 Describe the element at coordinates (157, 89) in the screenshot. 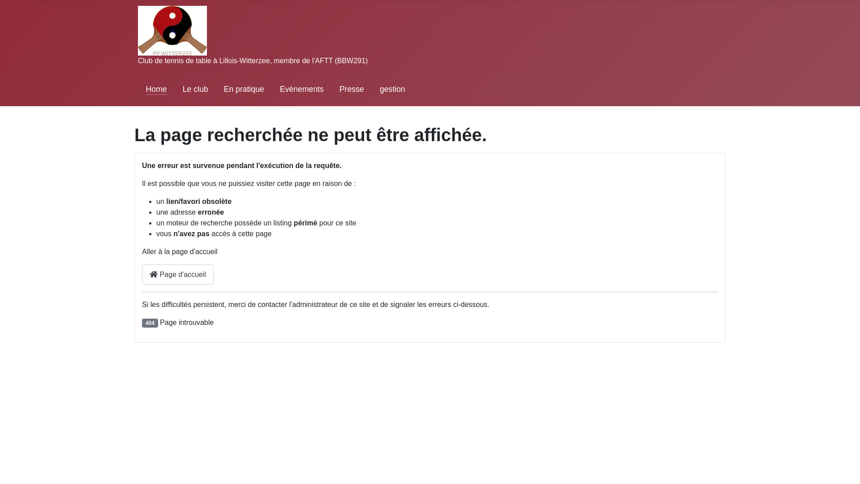

I see `Home` at that location.